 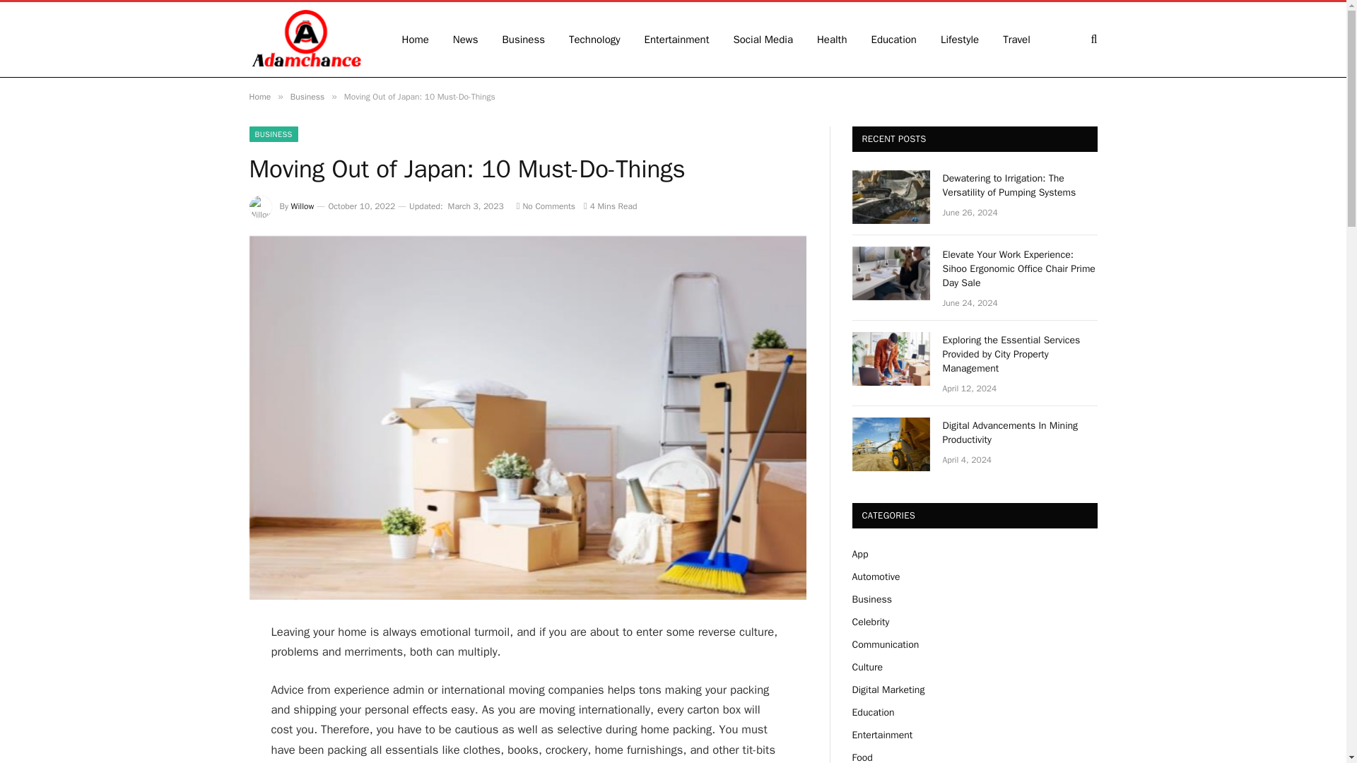 I want to click on Digital Advancements In Mining Productivity, so click(x=1021, y=432).